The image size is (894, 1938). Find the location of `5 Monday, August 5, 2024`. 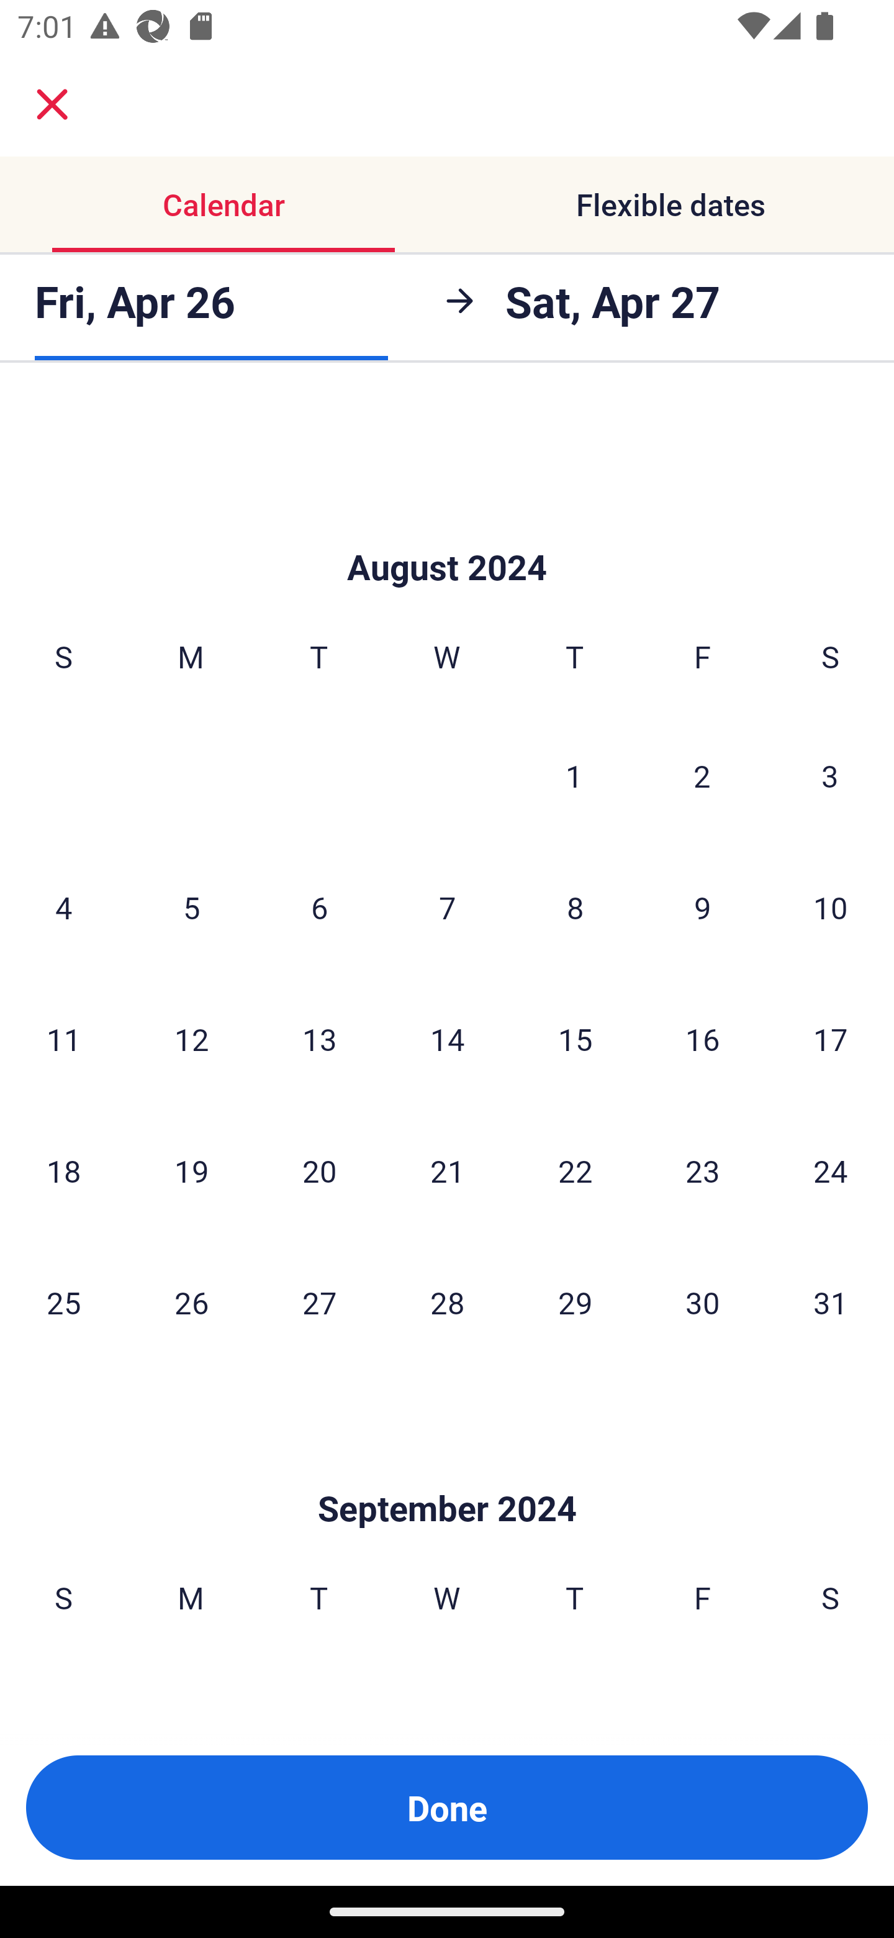

5 Monday, August 5, 2024 is located at coordinates (191, 907).